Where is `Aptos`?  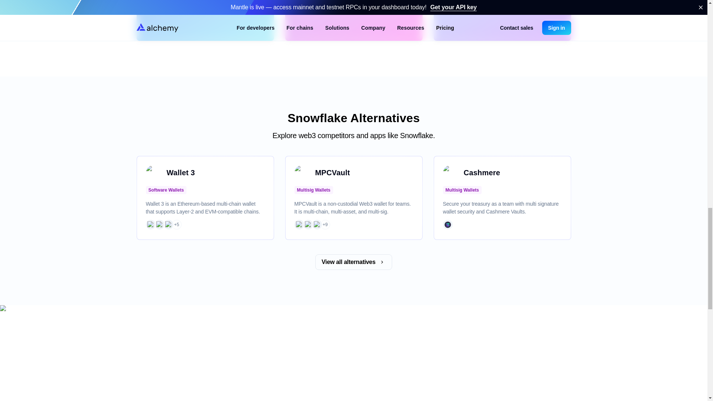
Aptos is located at coordinates (317, 225).